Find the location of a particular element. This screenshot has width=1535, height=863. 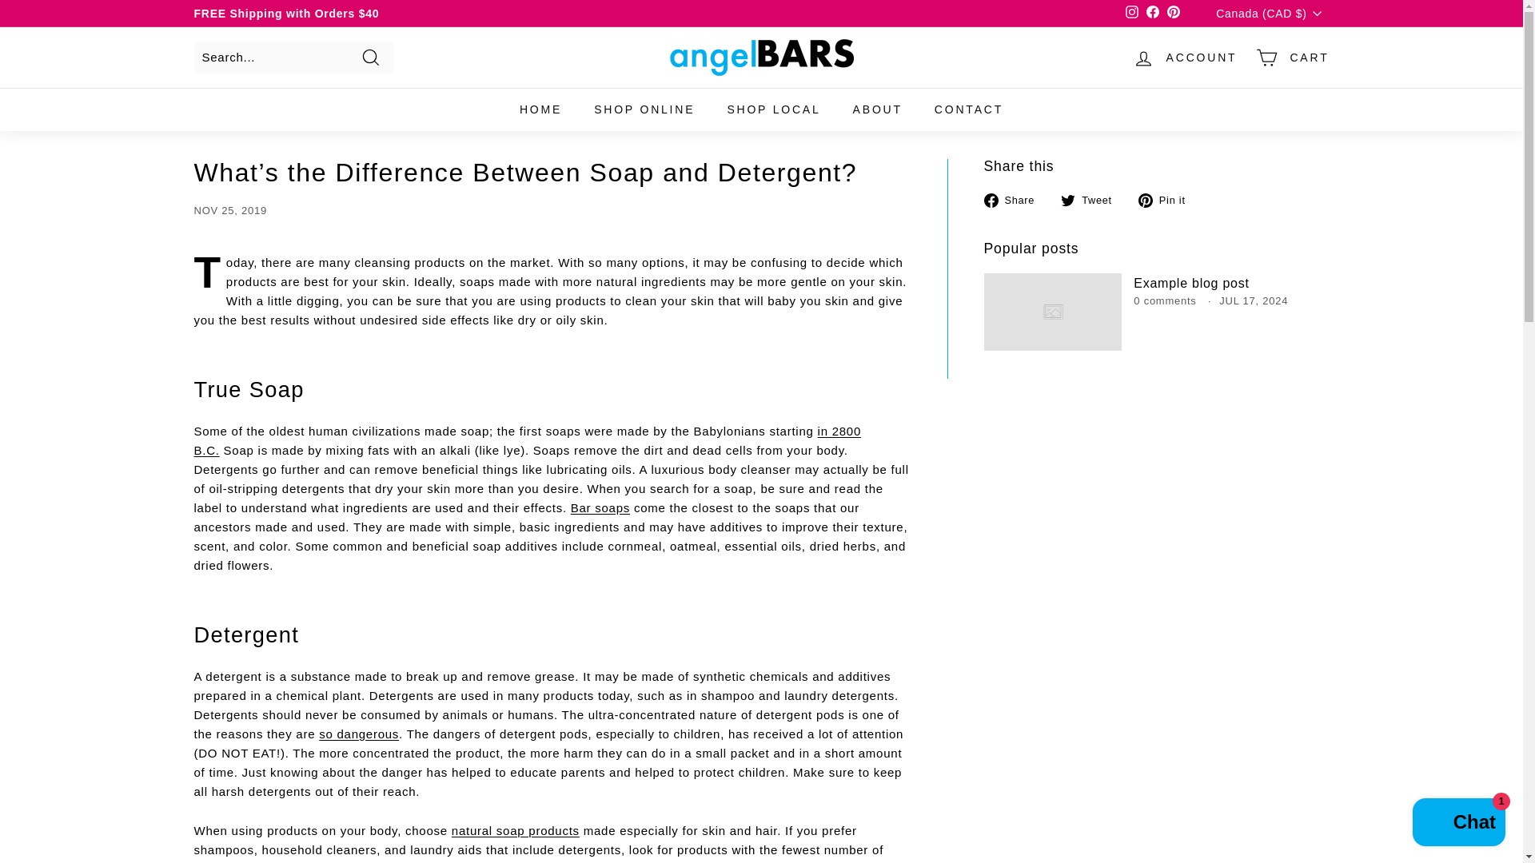

Share on Facebook is located at coordinates (1015, 200).